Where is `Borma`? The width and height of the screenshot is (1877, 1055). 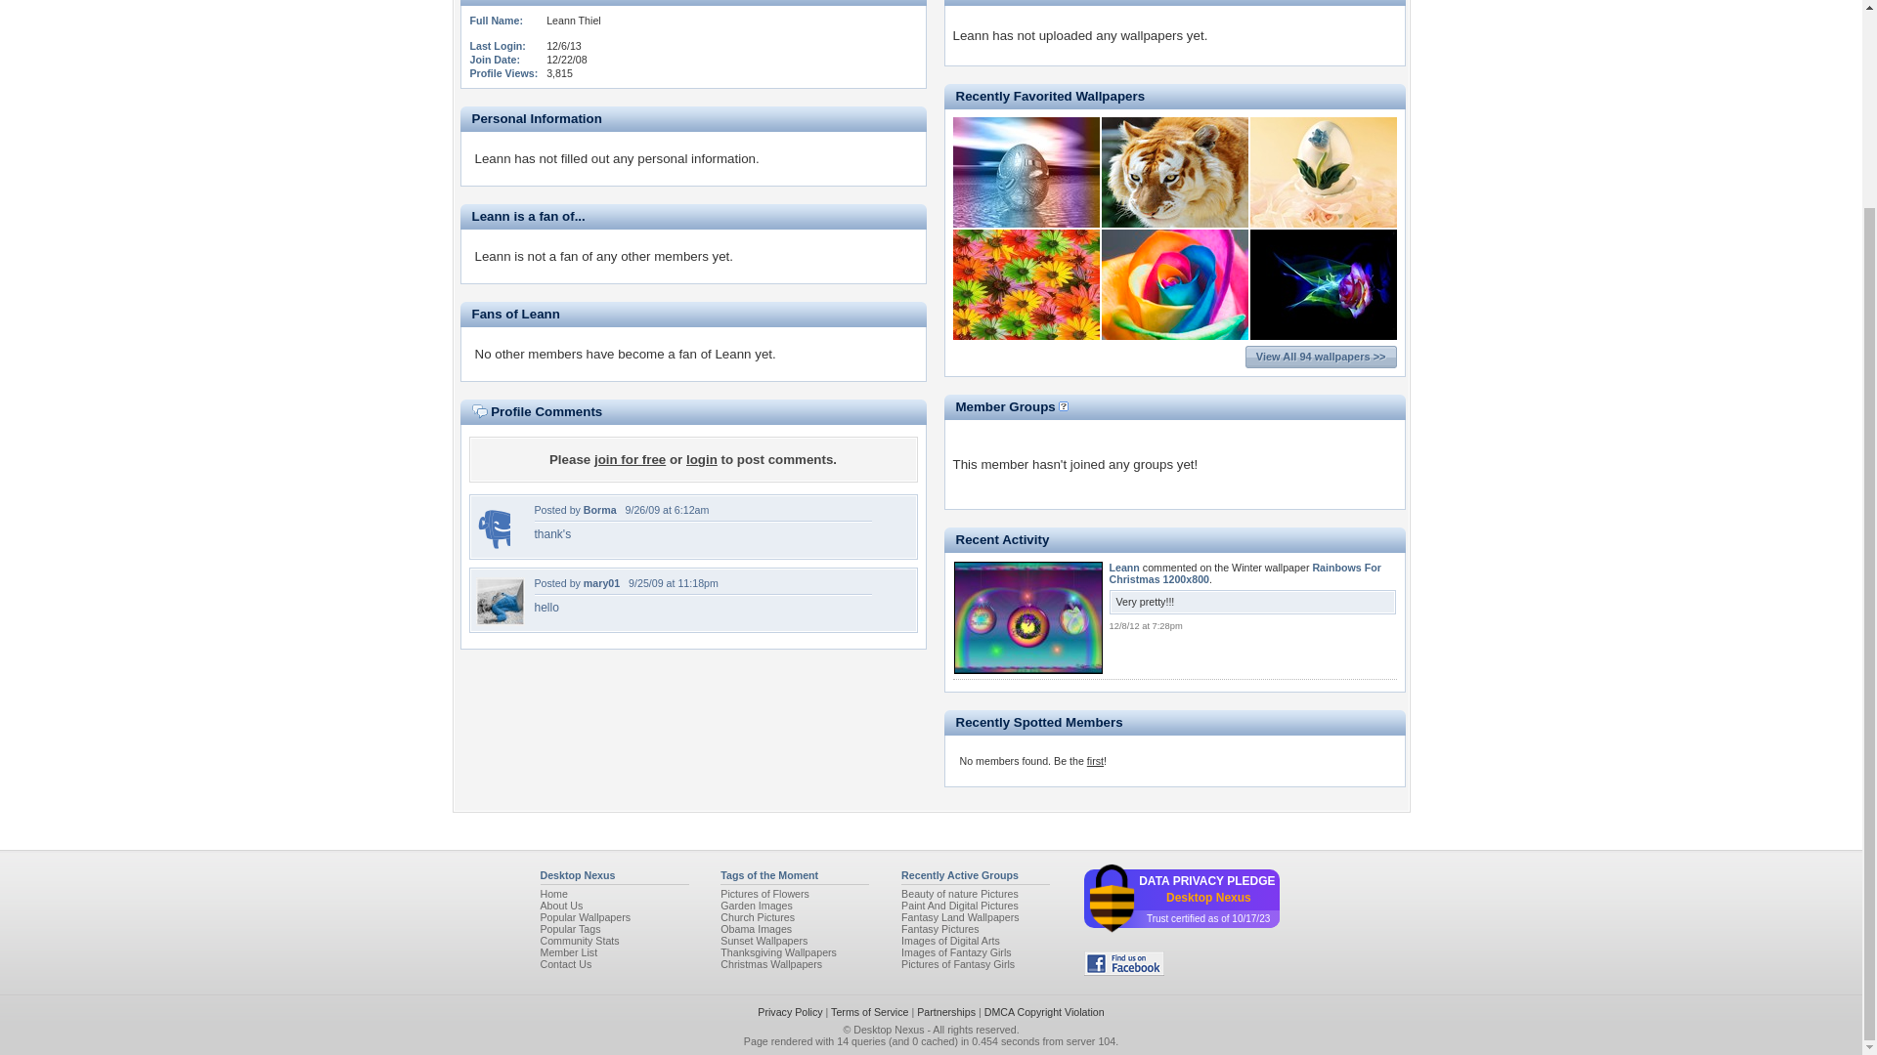 Borma is located at coordinates (600, 510).